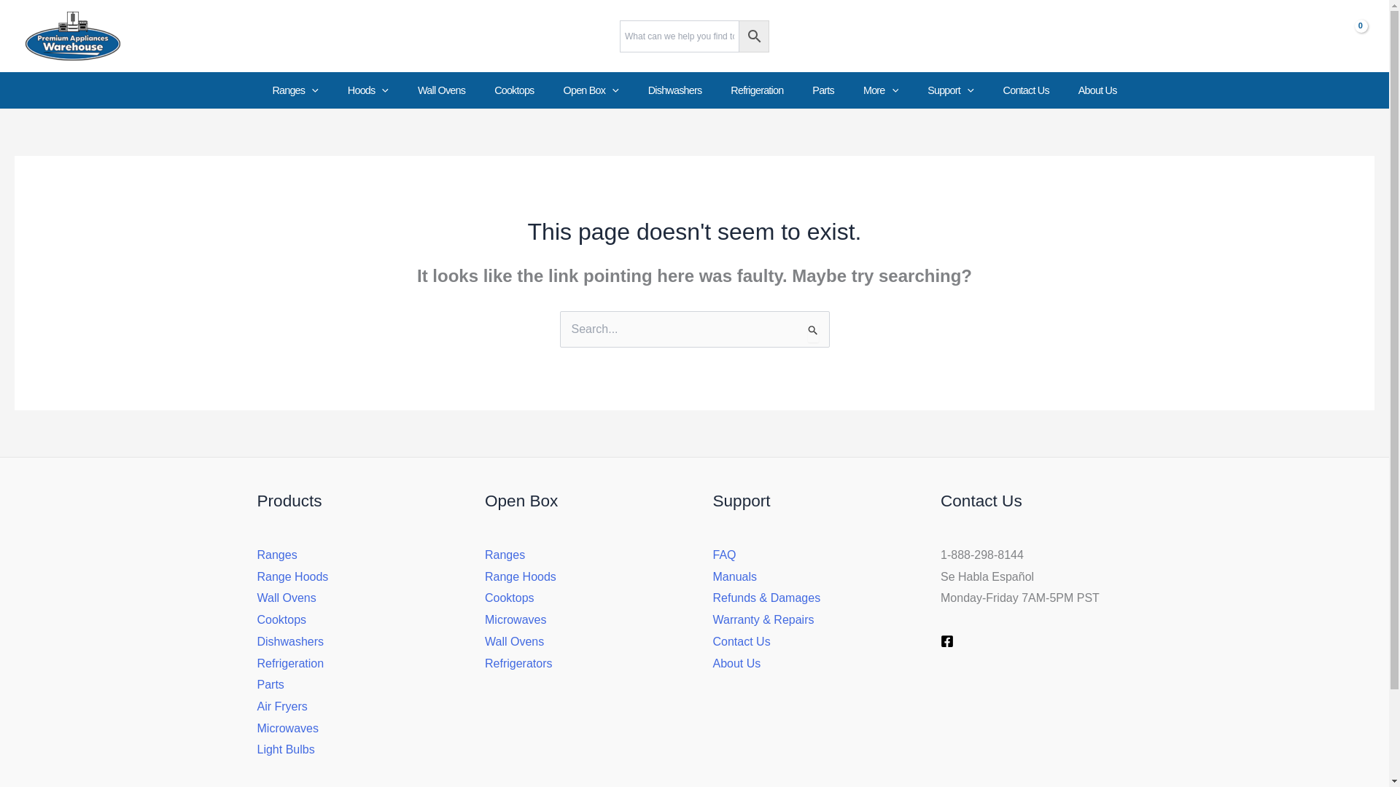 This screenshot has width=1400, height=787. What do you see at coordinates (441, 90) in the screenshot?
I see `Wall Ovens` at bounding box center [441, 90].